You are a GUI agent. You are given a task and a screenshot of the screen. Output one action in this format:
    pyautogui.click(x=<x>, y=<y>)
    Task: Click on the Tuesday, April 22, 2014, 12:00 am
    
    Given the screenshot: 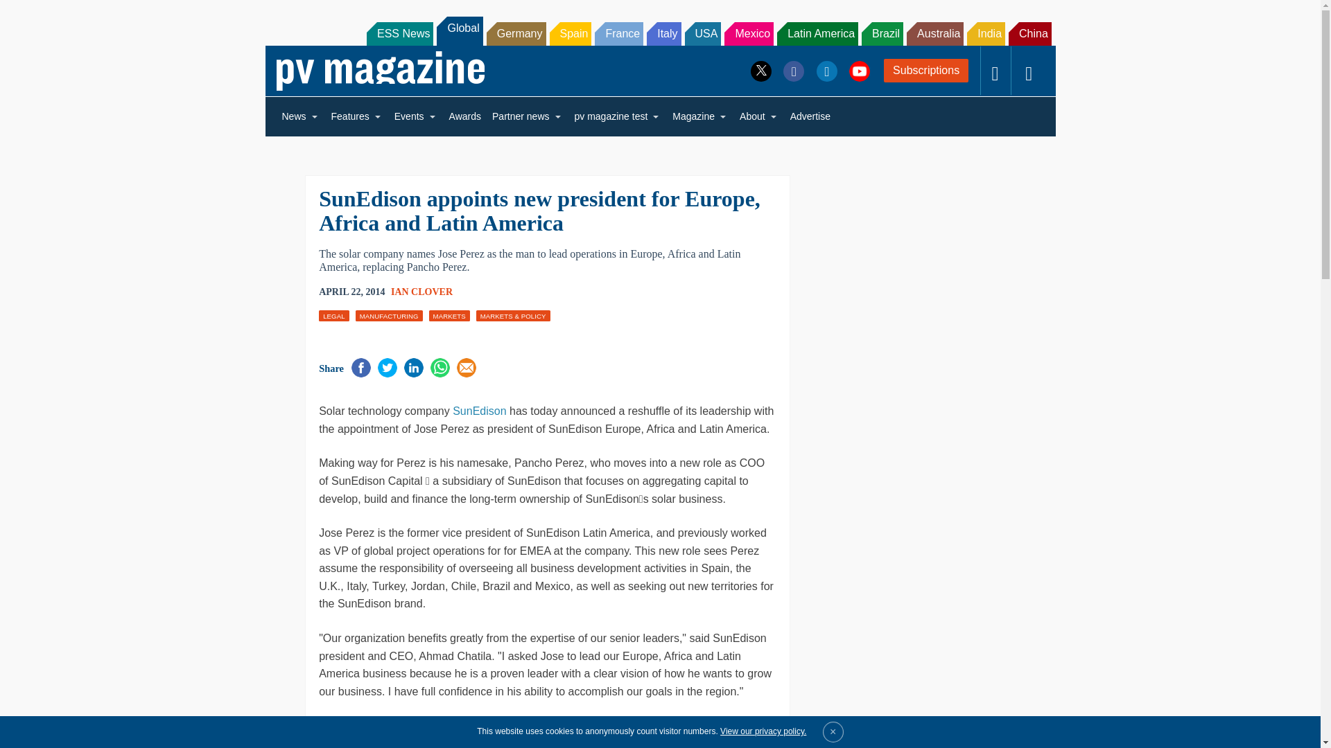 What is the action you would take?
    pyautogui.click(x=351, y=292)
    